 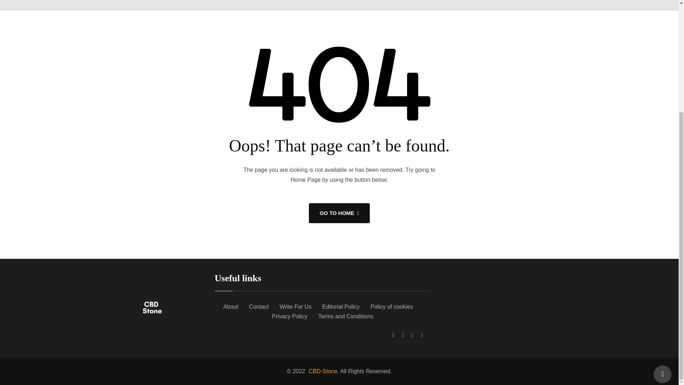 What do you see at coordinates (231, 307) in the screenshot?
I see `About` at bounding box center [231, 307].